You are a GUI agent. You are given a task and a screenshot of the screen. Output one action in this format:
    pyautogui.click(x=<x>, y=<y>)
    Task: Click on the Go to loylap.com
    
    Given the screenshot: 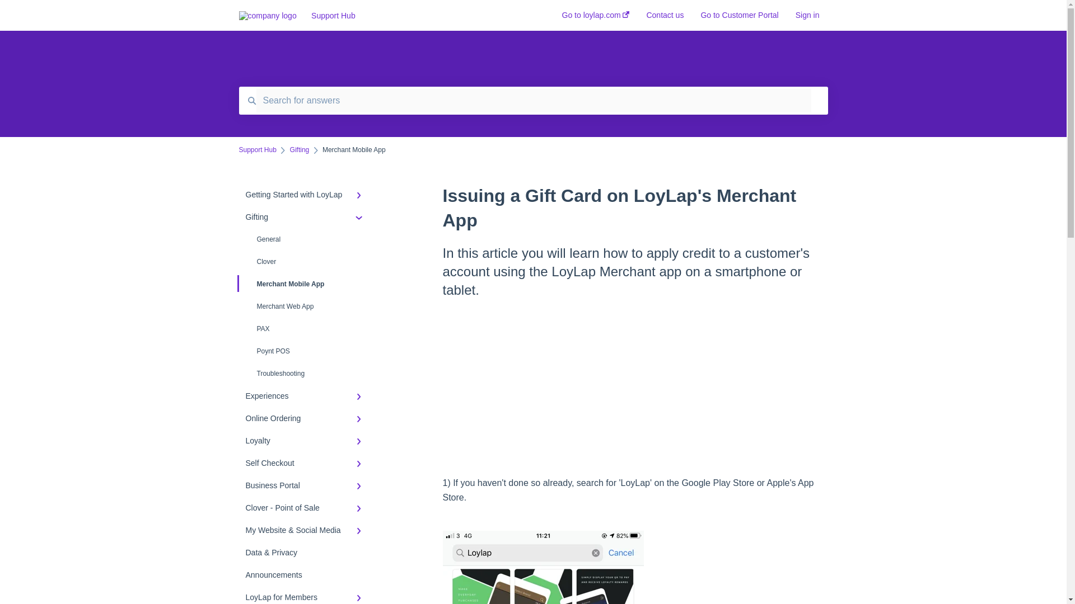 What is the action you would take?
    pyautogui.click(x=596, y=18)
    